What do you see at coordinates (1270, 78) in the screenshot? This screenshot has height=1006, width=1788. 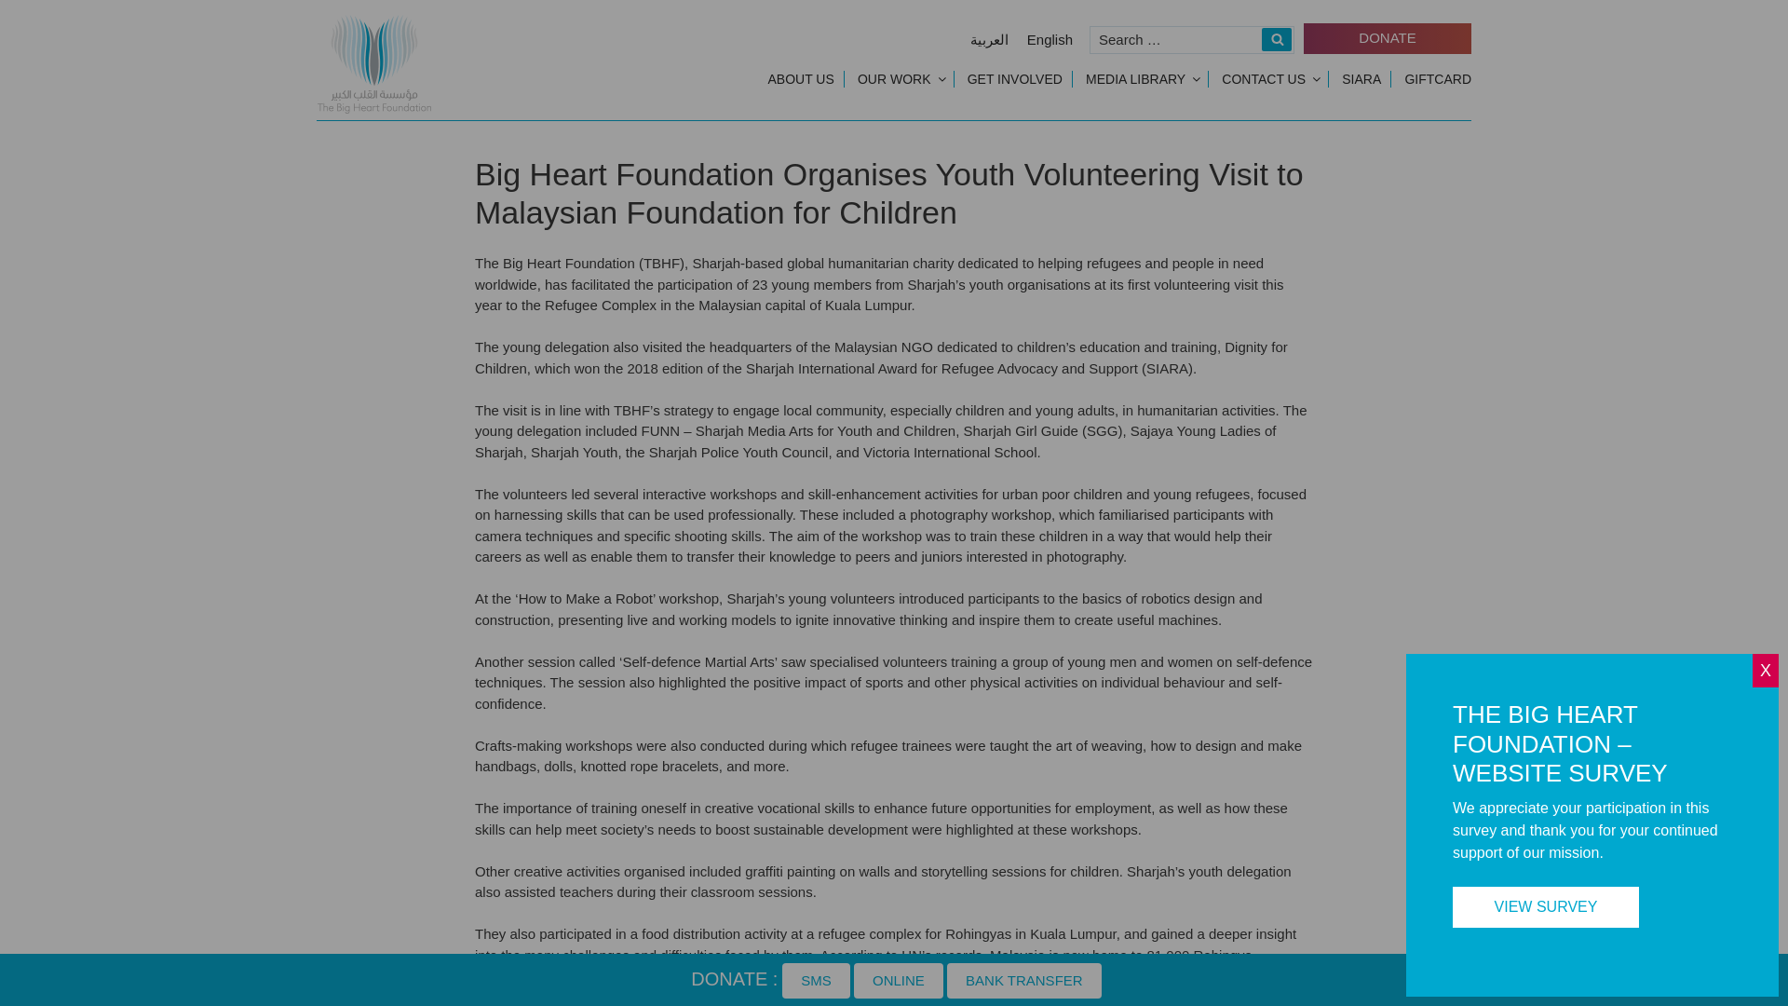 I see `CONTACT US` at bounding box center [1270, 78].